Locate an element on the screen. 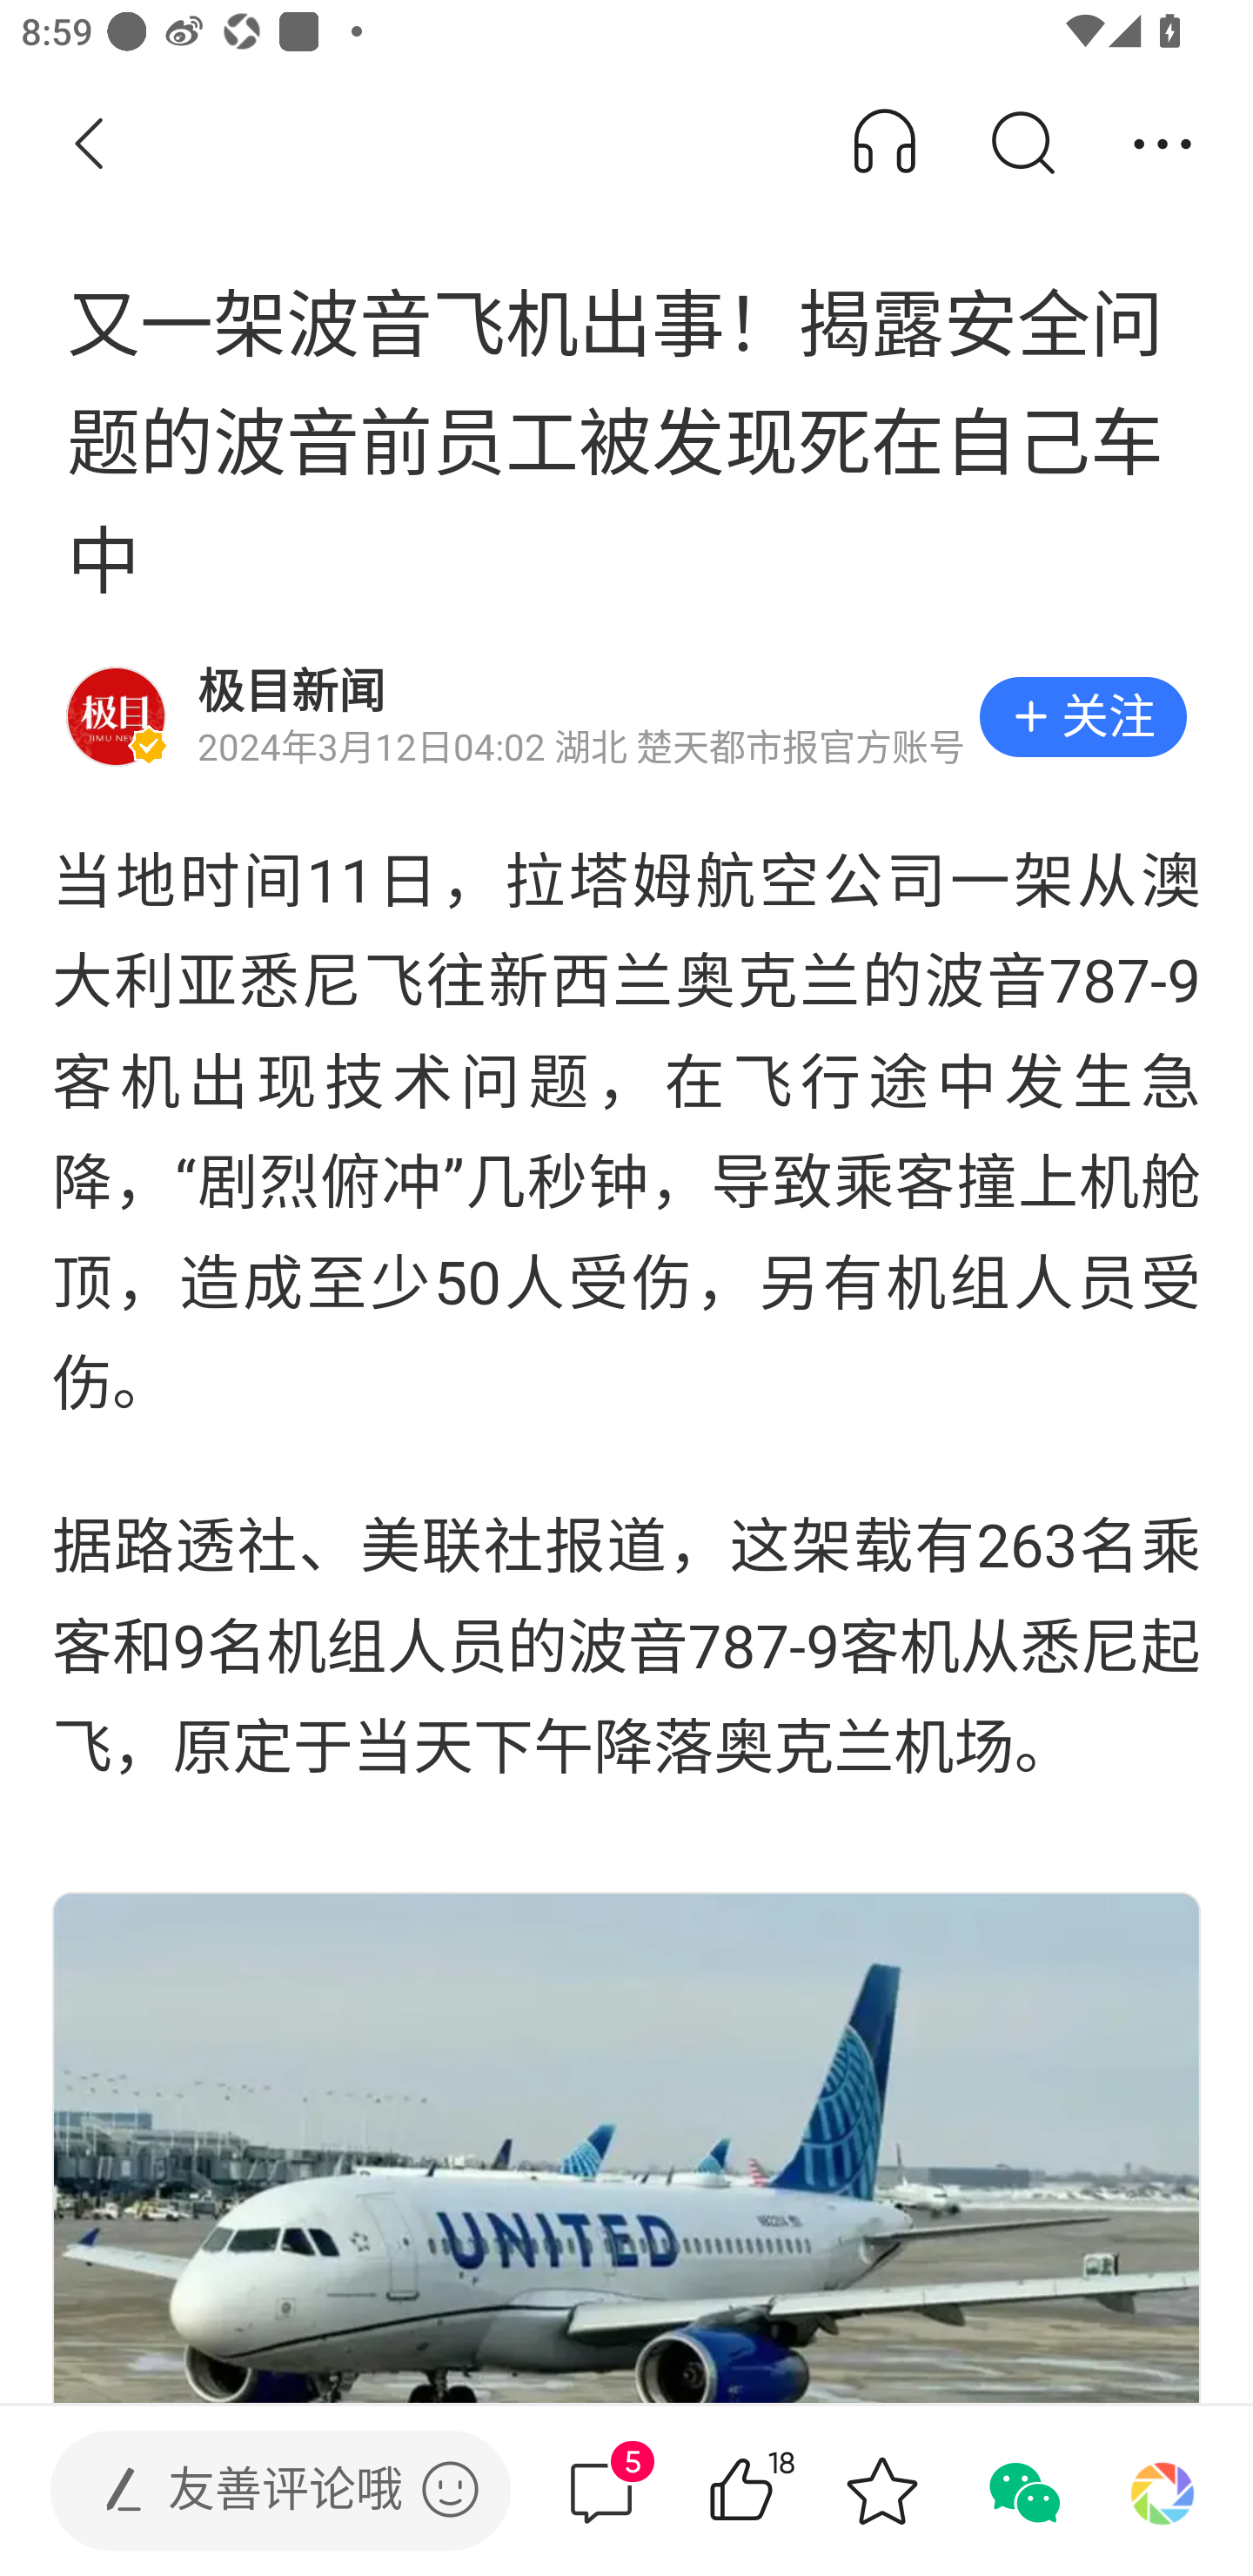  分享  is located at coordinates (1163, 144).